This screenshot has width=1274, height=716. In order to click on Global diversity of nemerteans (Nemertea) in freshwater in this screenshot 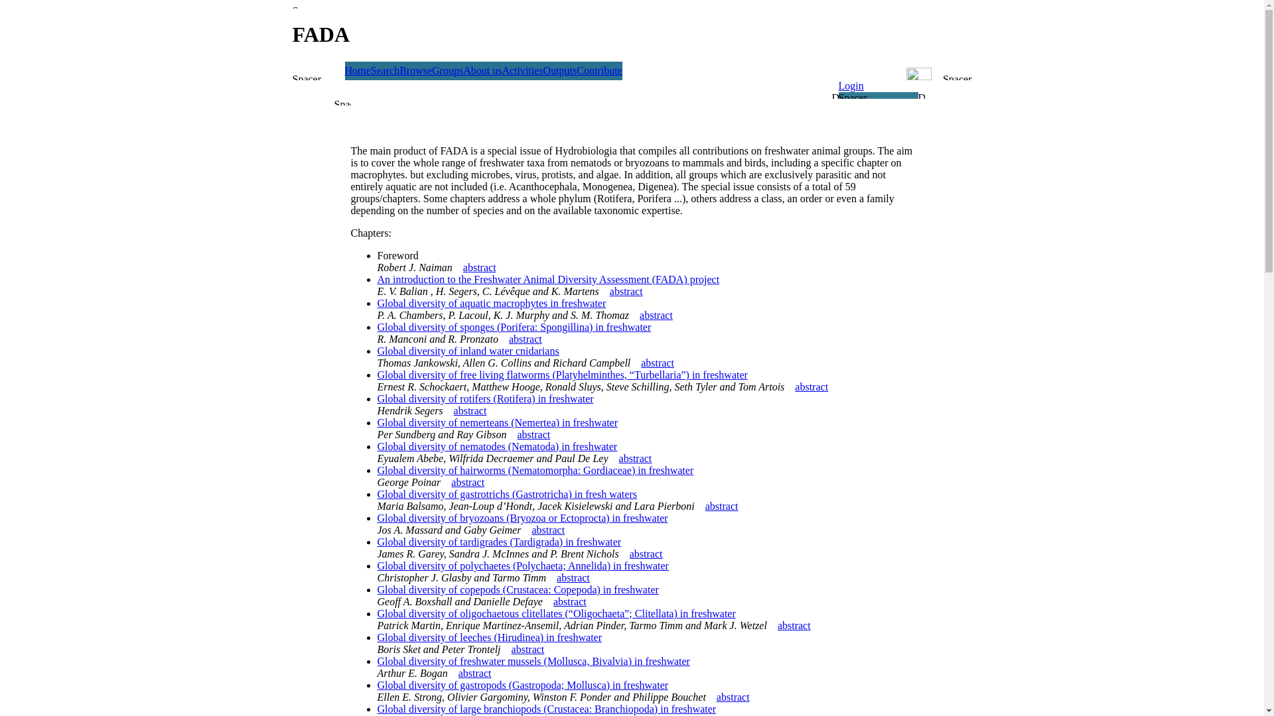, I will do `click(498, 423)`.